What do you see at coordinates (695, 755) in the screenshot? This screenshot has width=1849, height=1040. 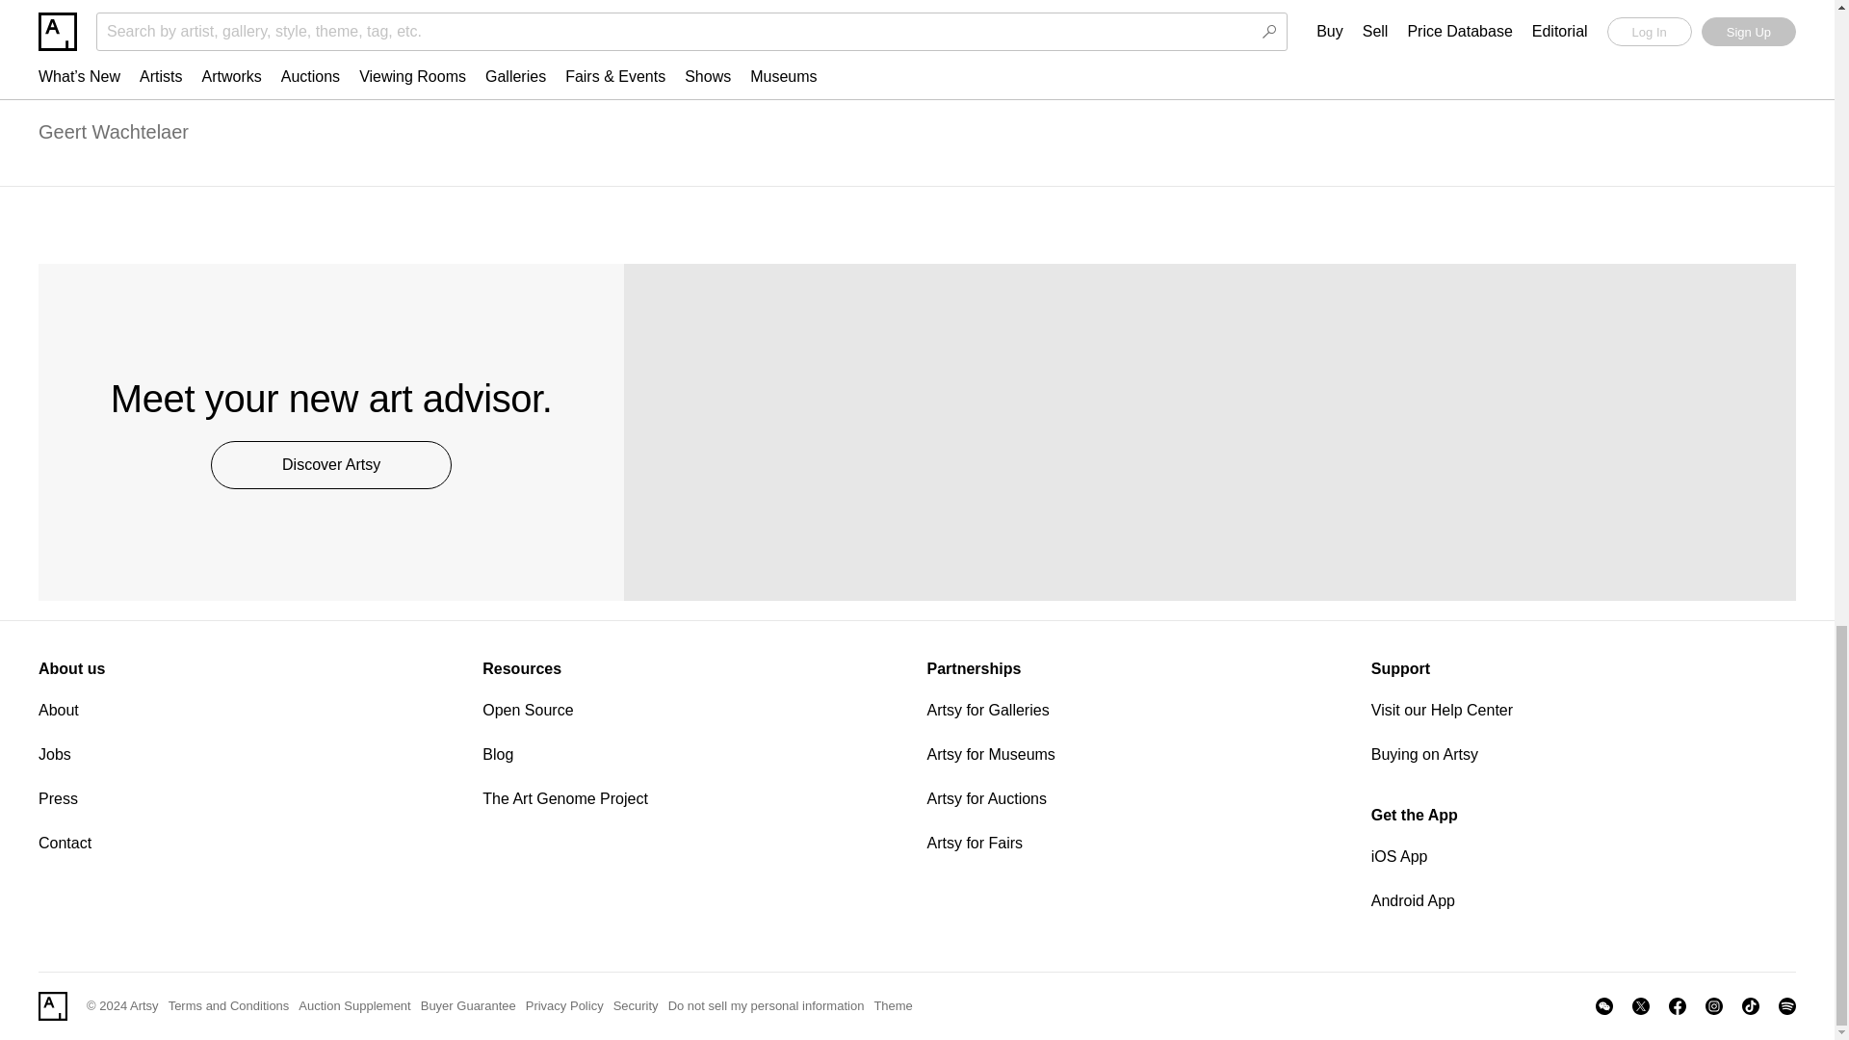 I see `Blog` at bounding box center [695, 755].